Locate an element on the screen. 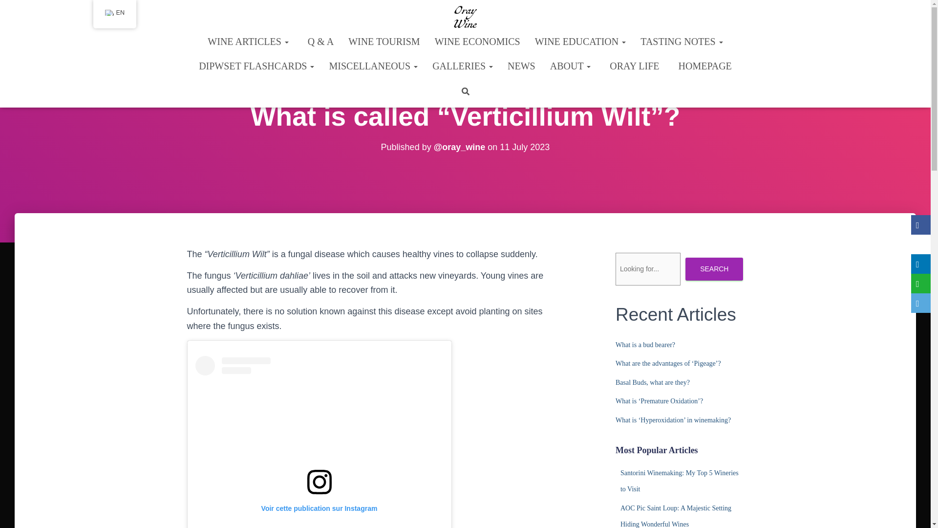 The height and width of the screenshot is (528, 938). WINE ARTICLES is located at coordinates (248, 42).